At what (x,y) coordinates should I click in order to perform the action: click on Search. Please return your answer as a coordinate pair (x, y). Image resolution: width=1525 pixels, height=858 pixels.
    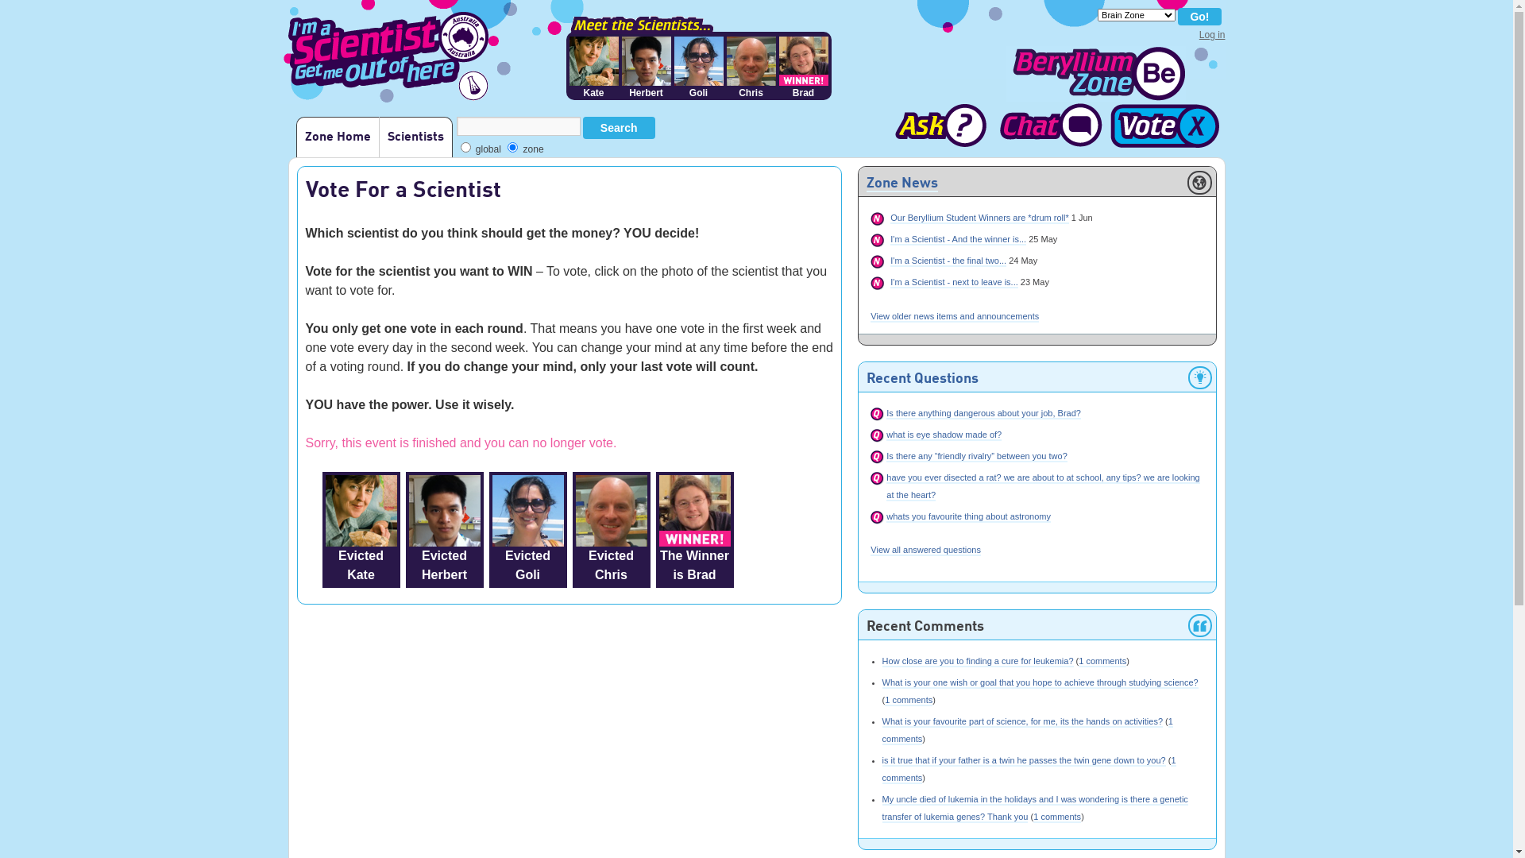
    Looking at the image, I should click on (620, 128).